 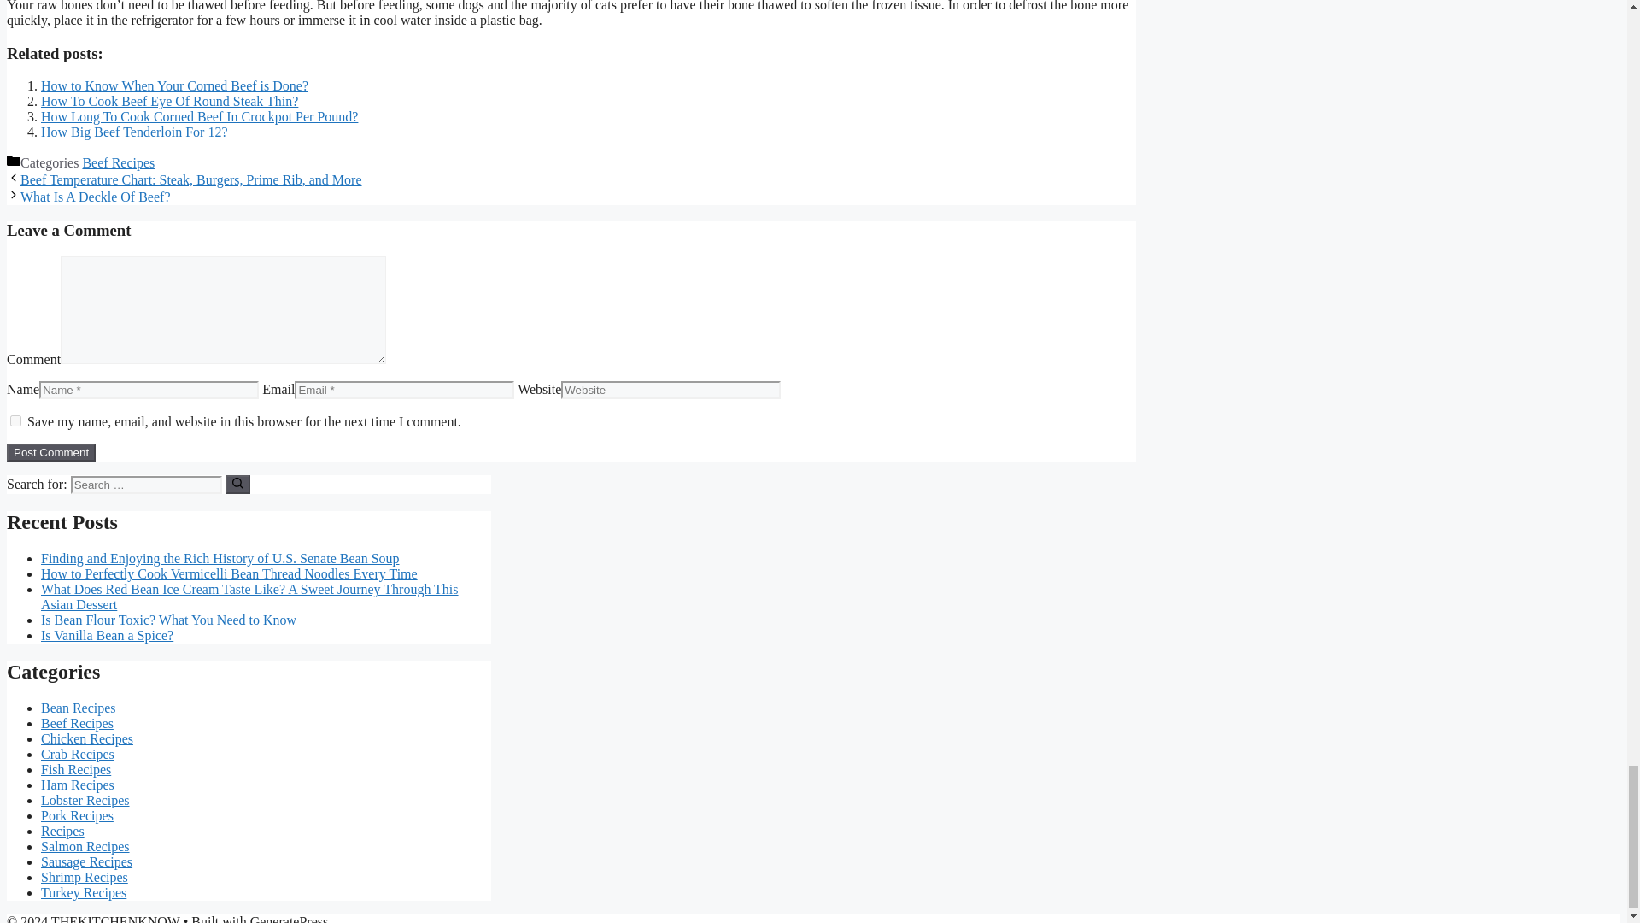 What do you see at coordinates (87, 738) in the screenshot?
I see `Chicken Recipes` at bounding box center [87, 738].